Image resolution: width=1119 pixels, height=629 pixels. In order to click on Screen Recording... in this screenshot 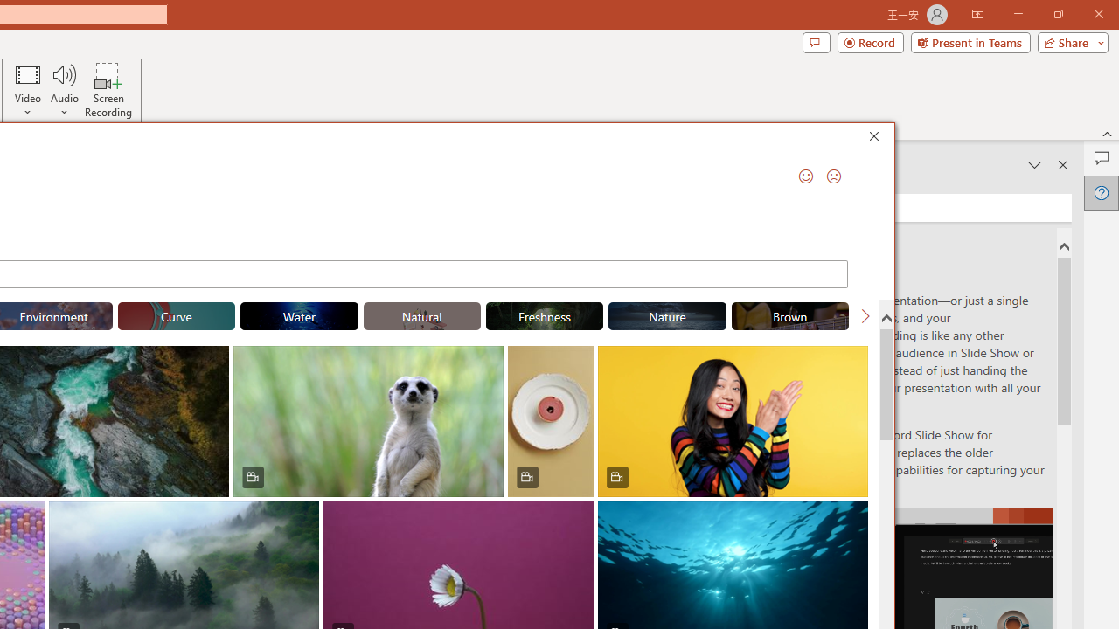, I will do `click(108, 89)`.